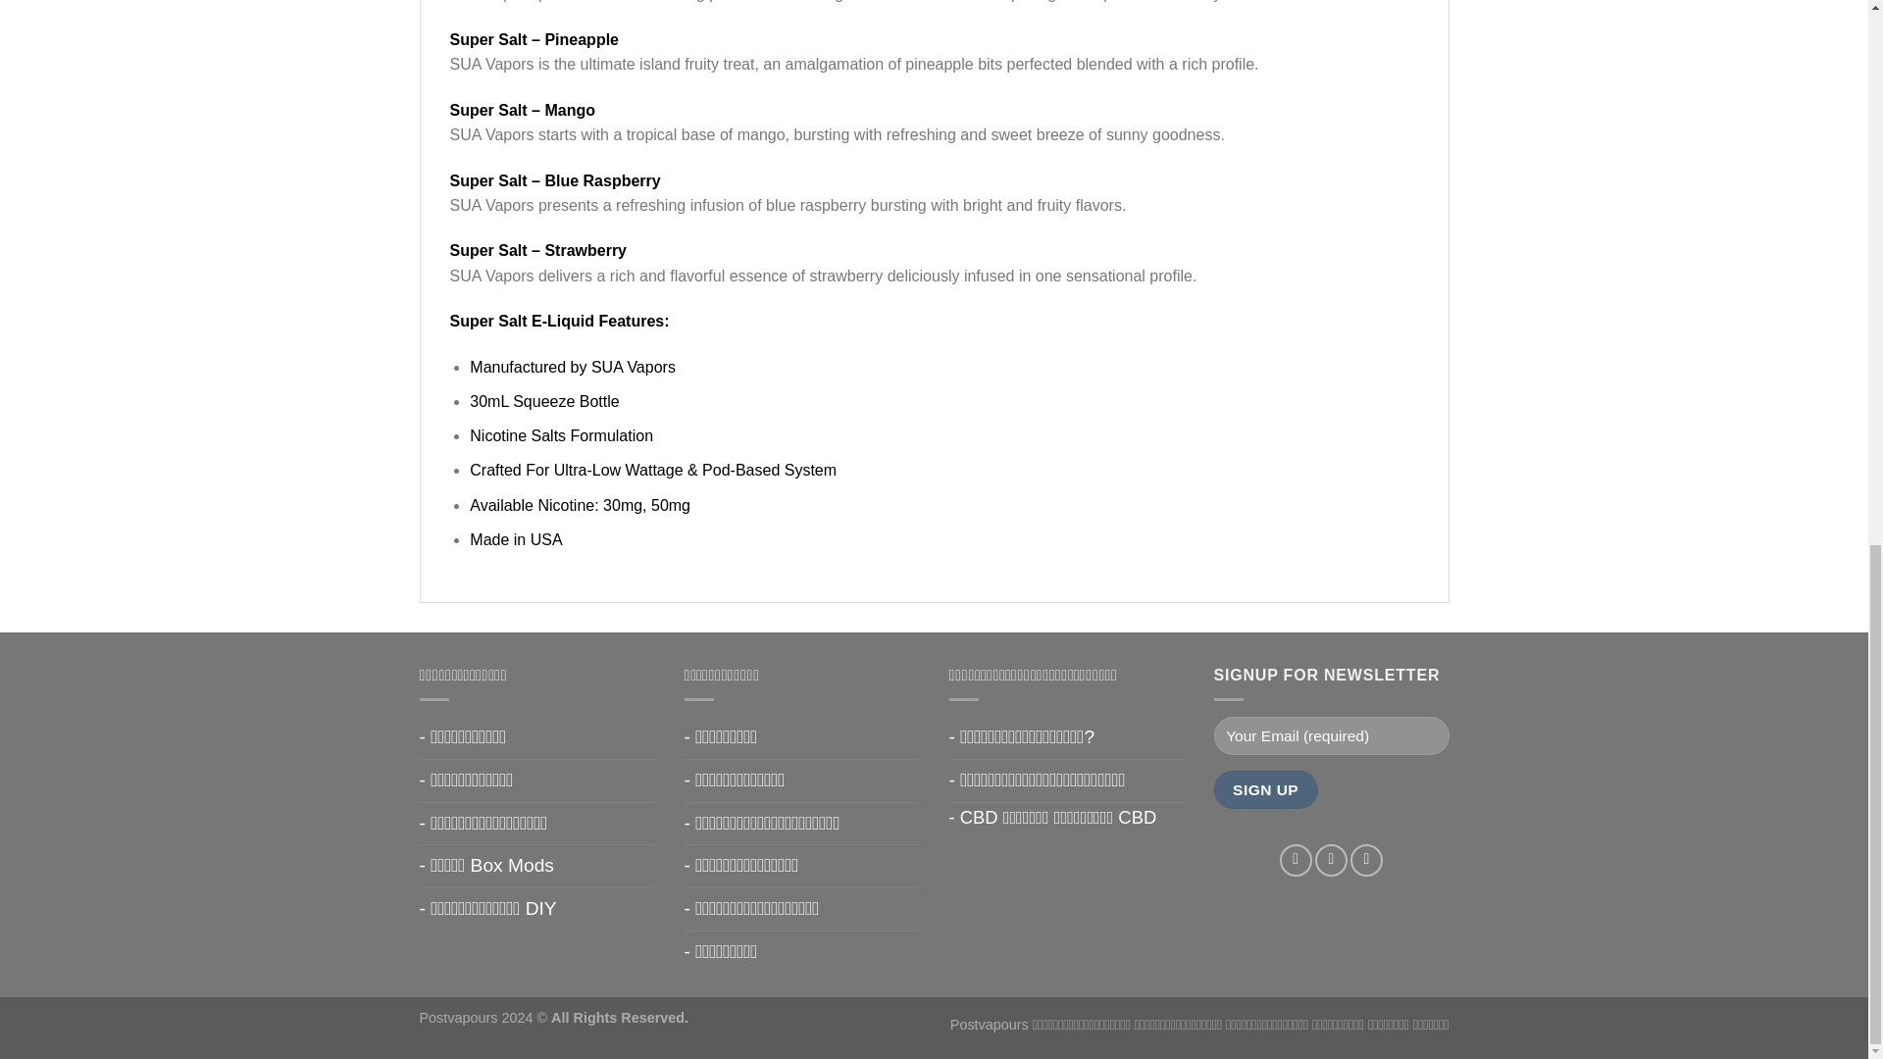  What do you see at coordinates (1266, 790) in the screenshot?
I see `Sign Up` at bounding box center [1266, 790].